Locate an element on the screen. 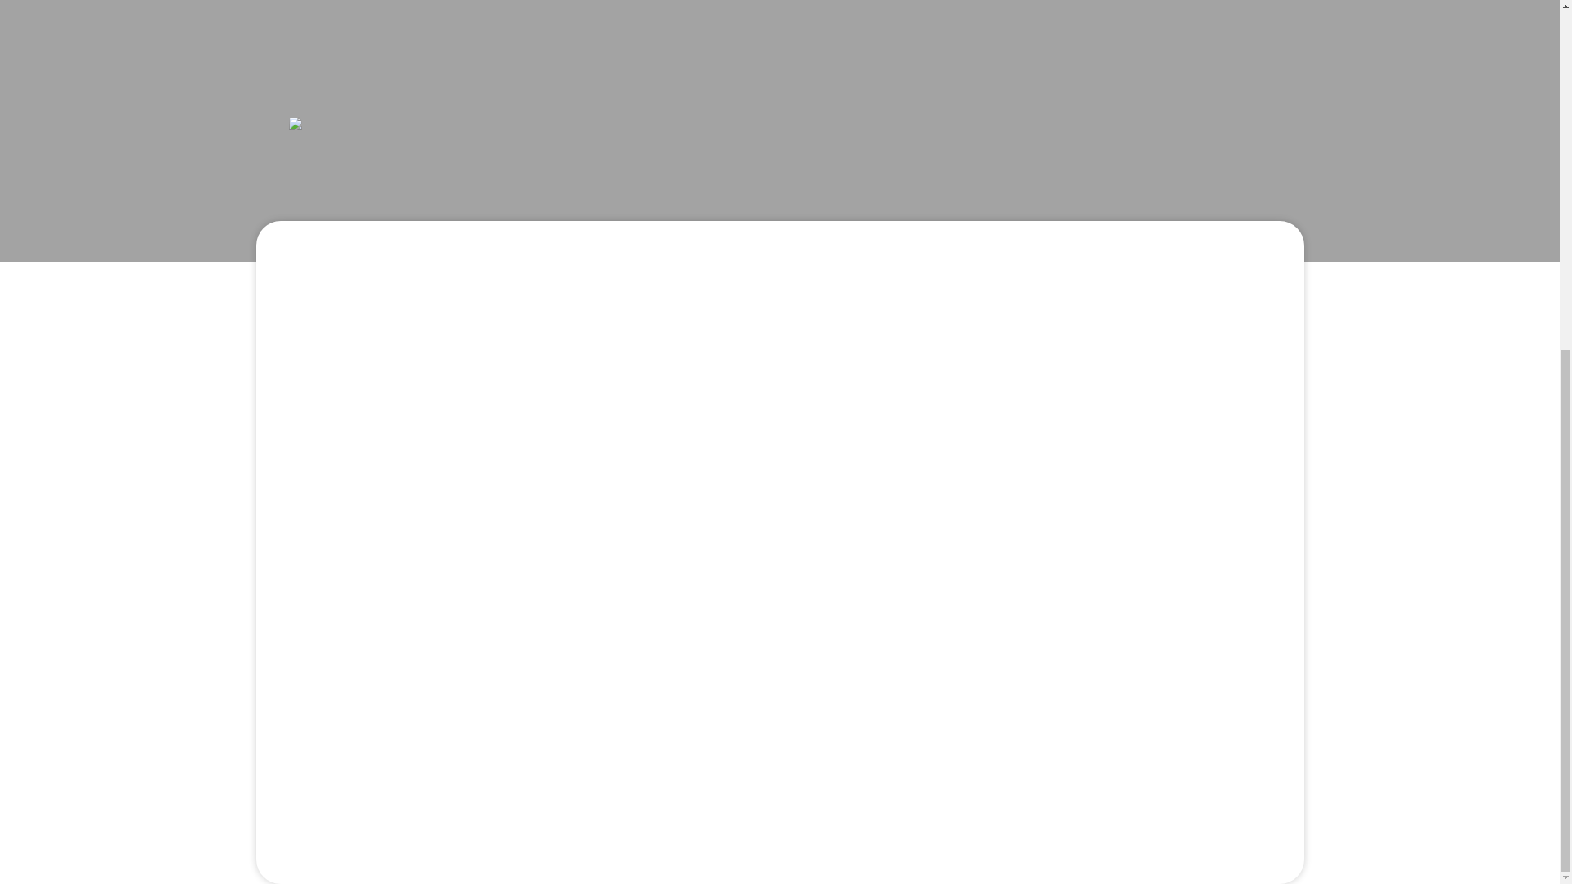 Image resolution: width=1572 pixels, height=884 pixels. Column is located at coordinates (783, 417).